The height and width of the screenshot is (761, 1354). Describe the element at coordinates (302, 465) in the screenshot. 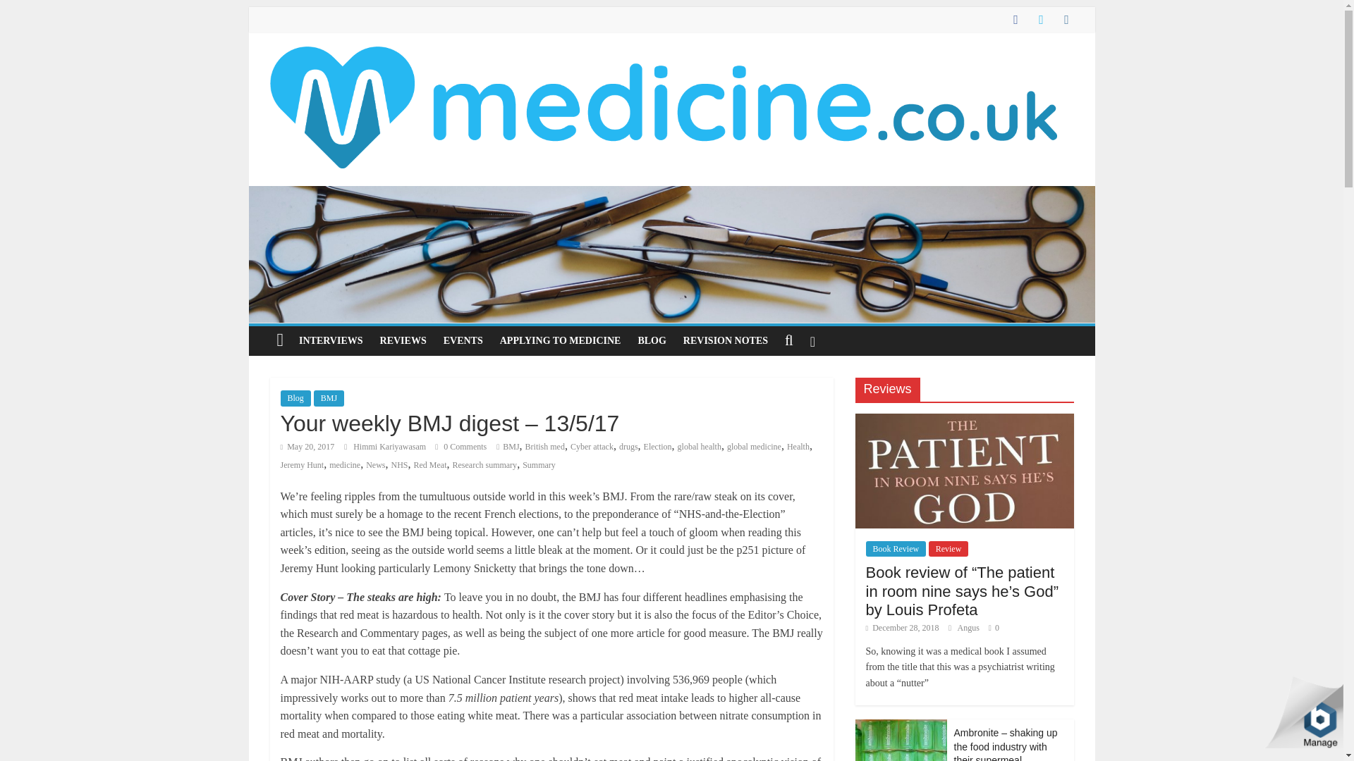

I see `Jeremy Hunt` at that location.